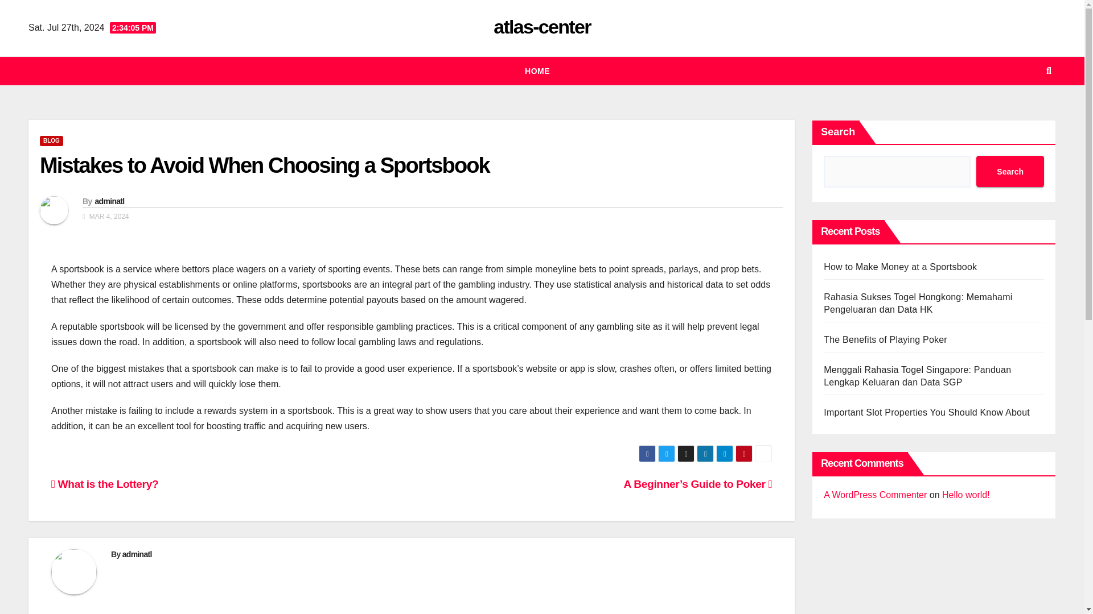 This screenshot has height=614, width=1093. What do you see at coordinates (1010, 172) in the screenshot?
I see `Search` at bounding box center [1010, 172].